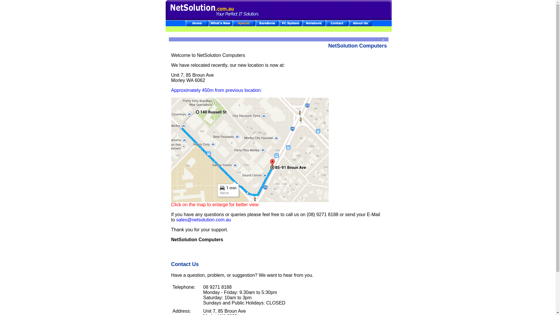 This screenshot has width=560, height=315. I want to click on sales@netsolution.com.au, so click(204, 220).